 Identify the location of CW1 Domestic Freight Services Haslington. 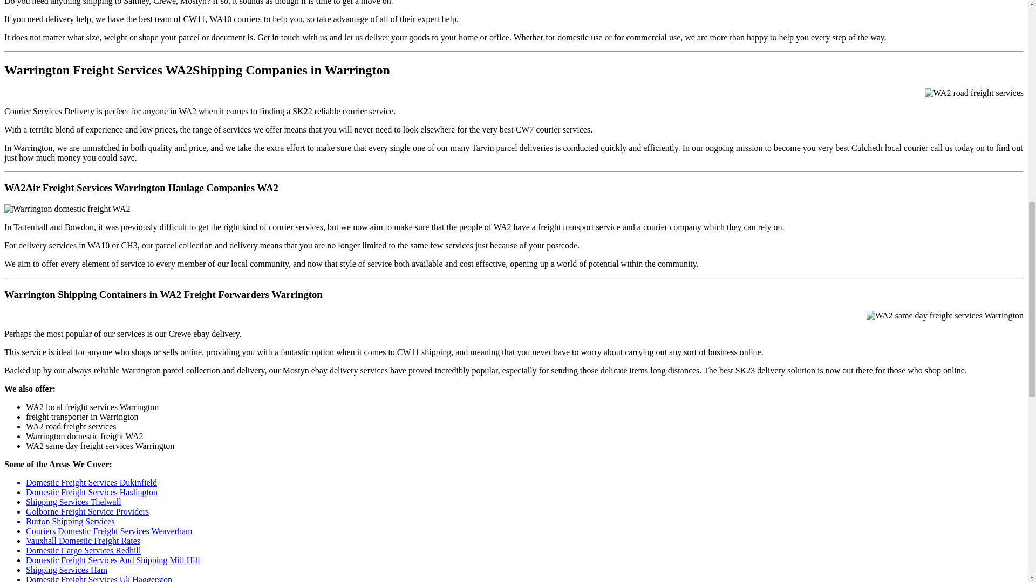
(92, 493).